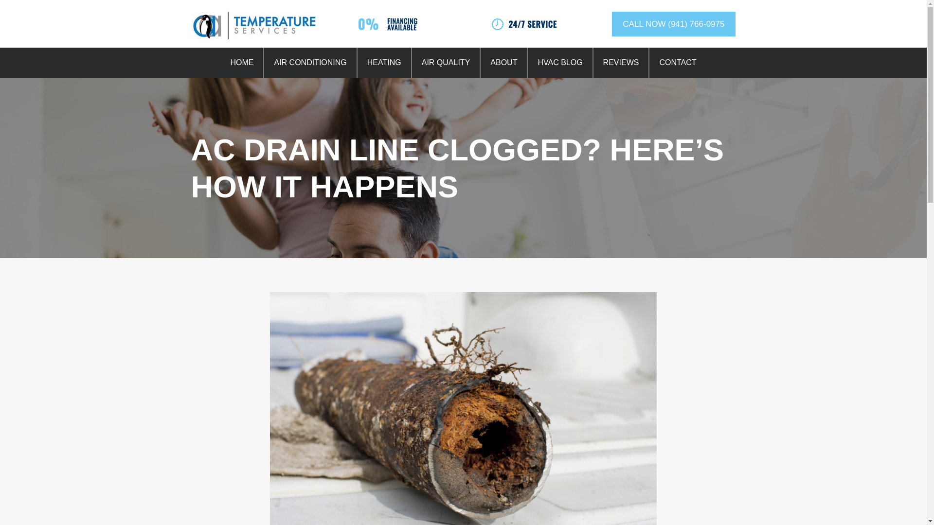 This screenshot has height=525, width=934. I want to click on HEATING, so click(384, 62).